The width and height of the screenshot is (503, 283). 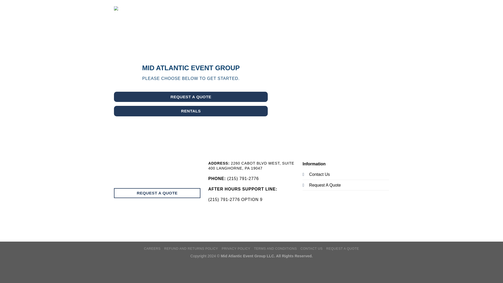 I want to click on PRODUCTION SERVICES, so click(x=203, y=13).